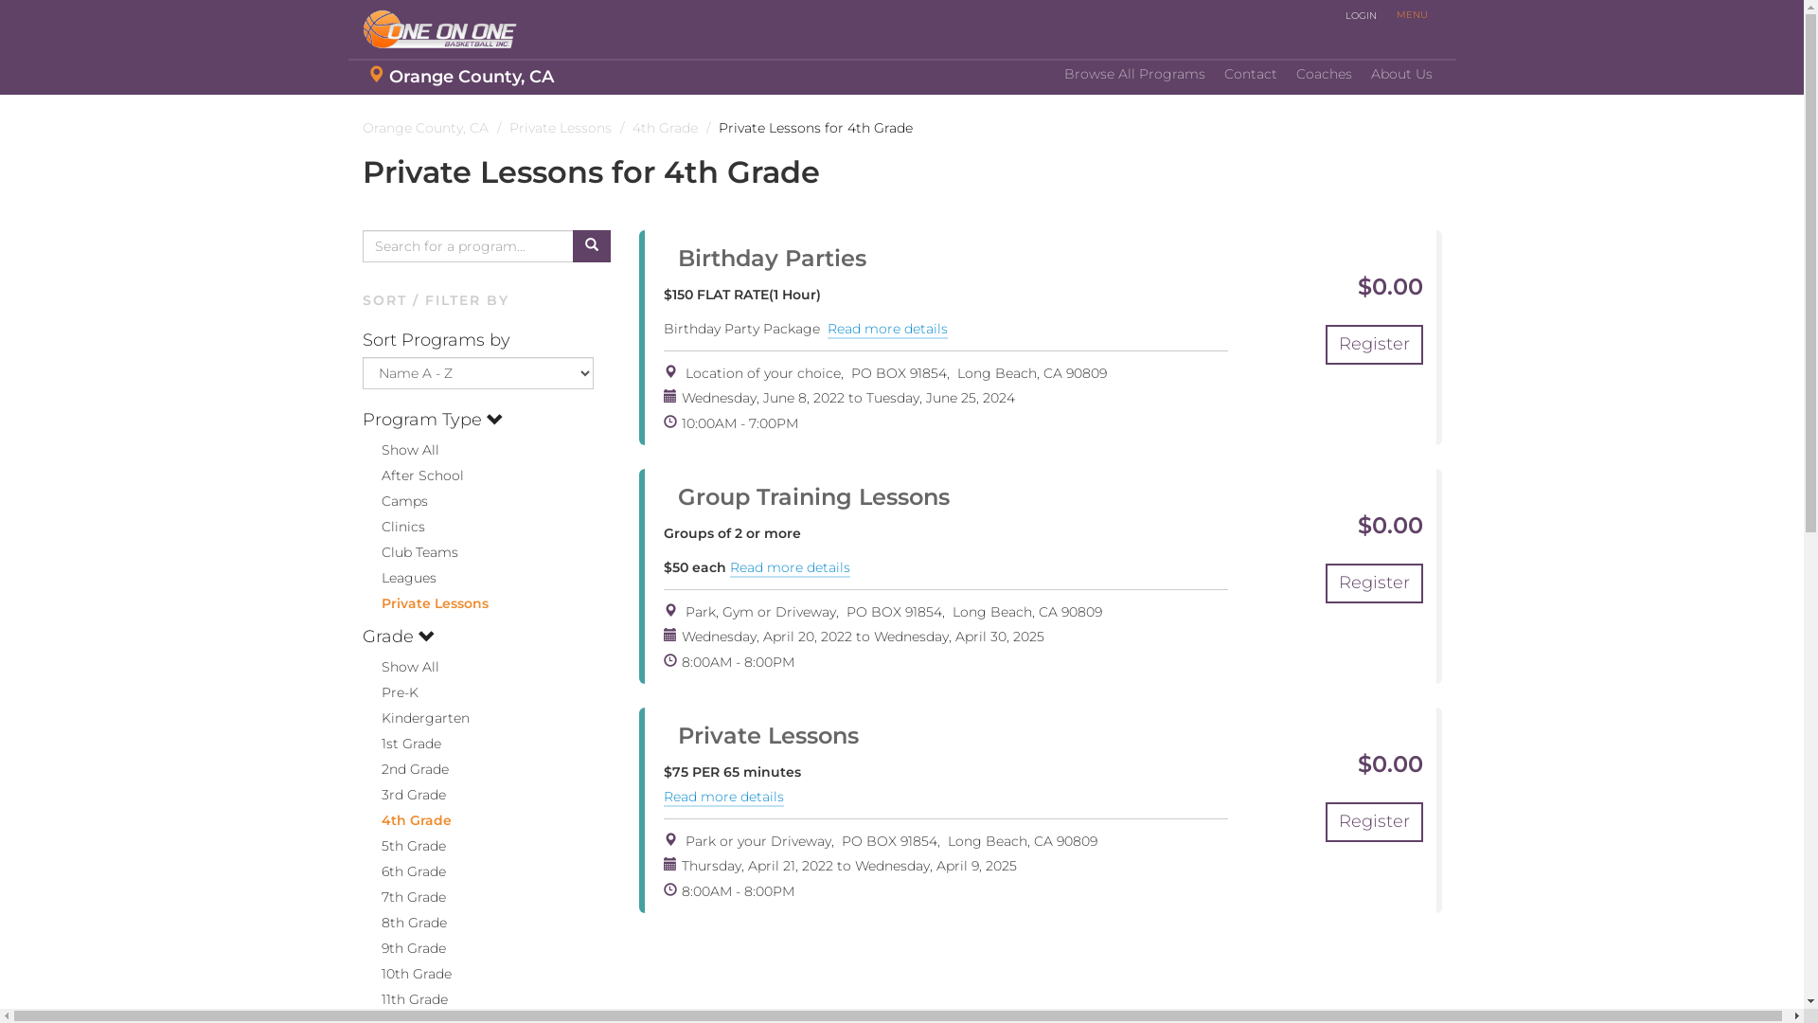  What do you see at coordinates (888, 330) in the screenshot?
I see `Read more details
about Birthday Parties` at bounding box center [888, 330].